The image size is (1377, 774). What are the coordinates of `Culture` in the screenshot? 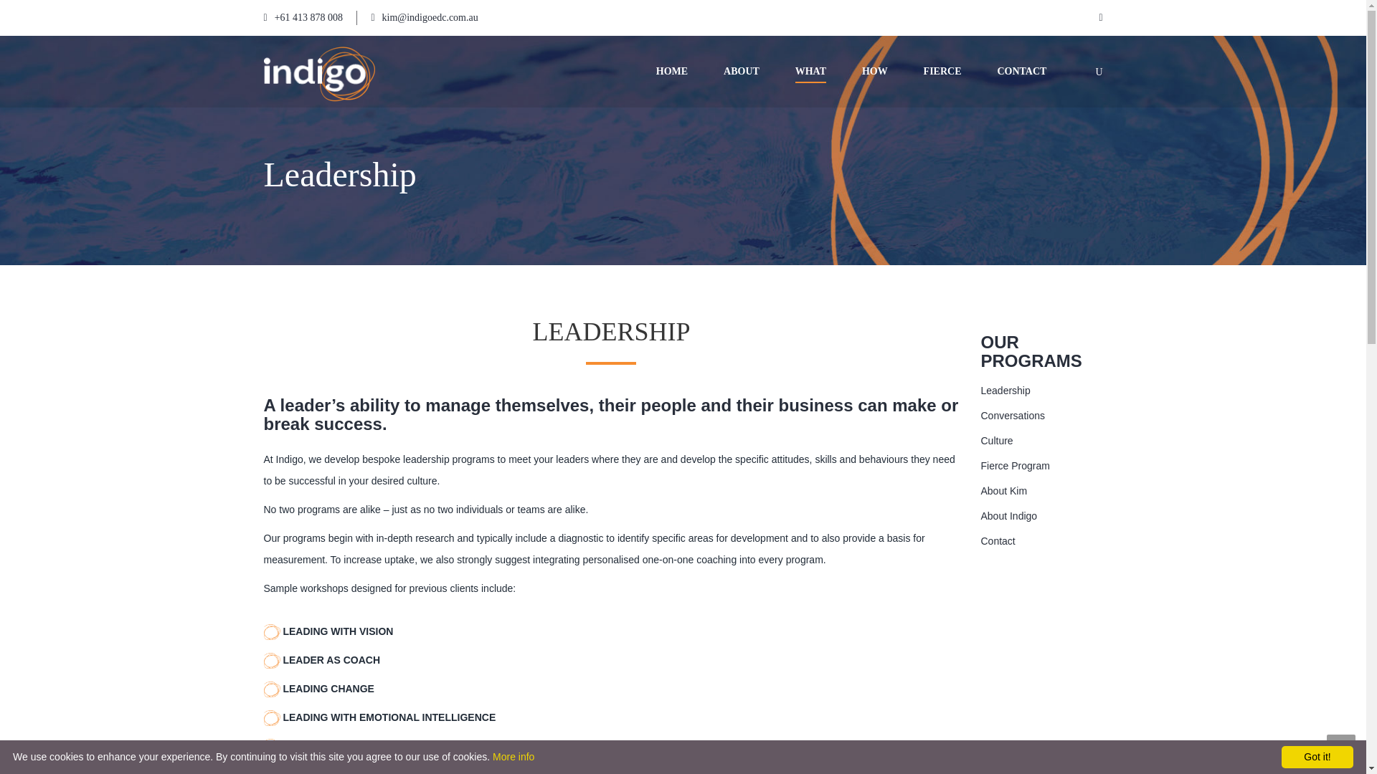 It's located at (996, 440).